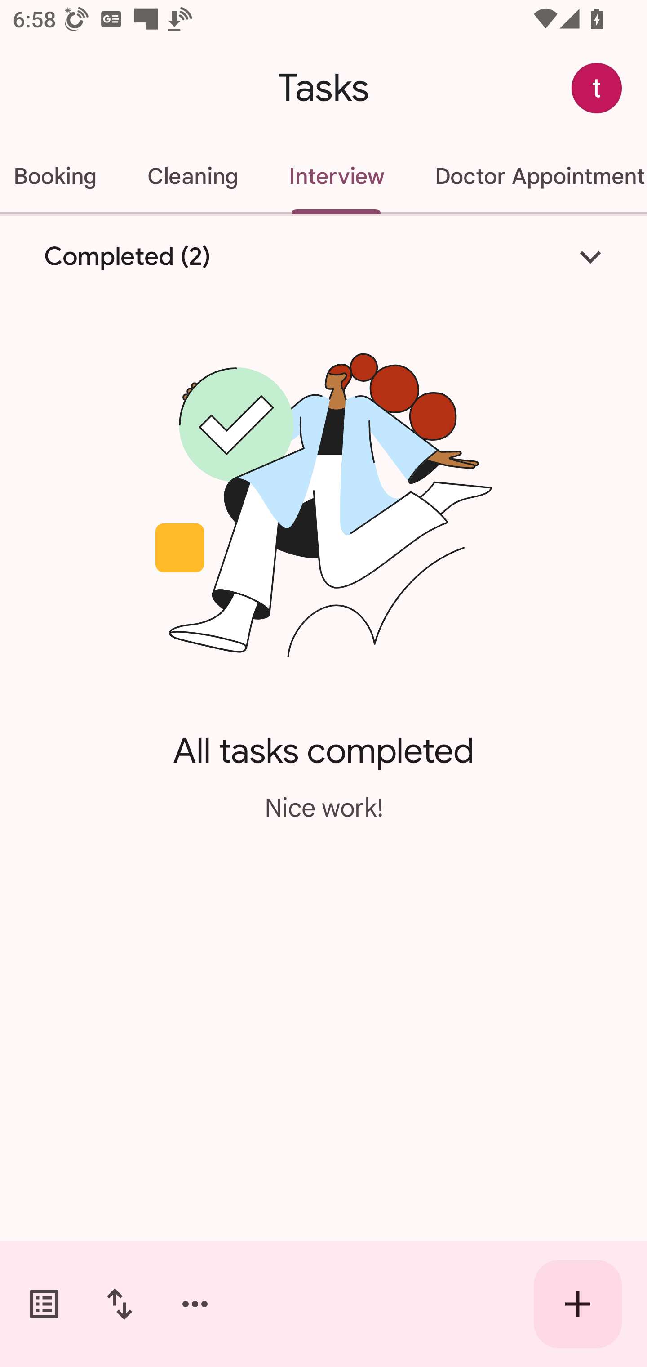  Describe the element at coordinates (44, 1304) in the screenshot. I see `Switch task lists` at that location.